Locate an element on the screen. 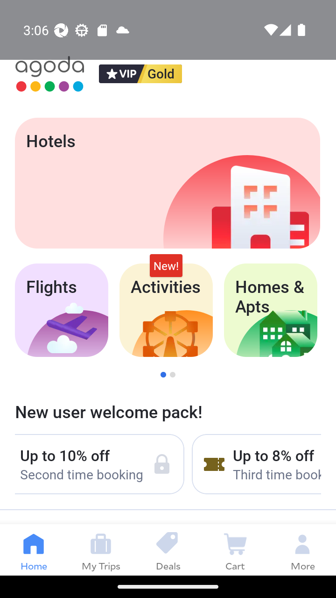 The height and width of the screenshot is (598, 336). Cart is located at coordinates (235, 549).